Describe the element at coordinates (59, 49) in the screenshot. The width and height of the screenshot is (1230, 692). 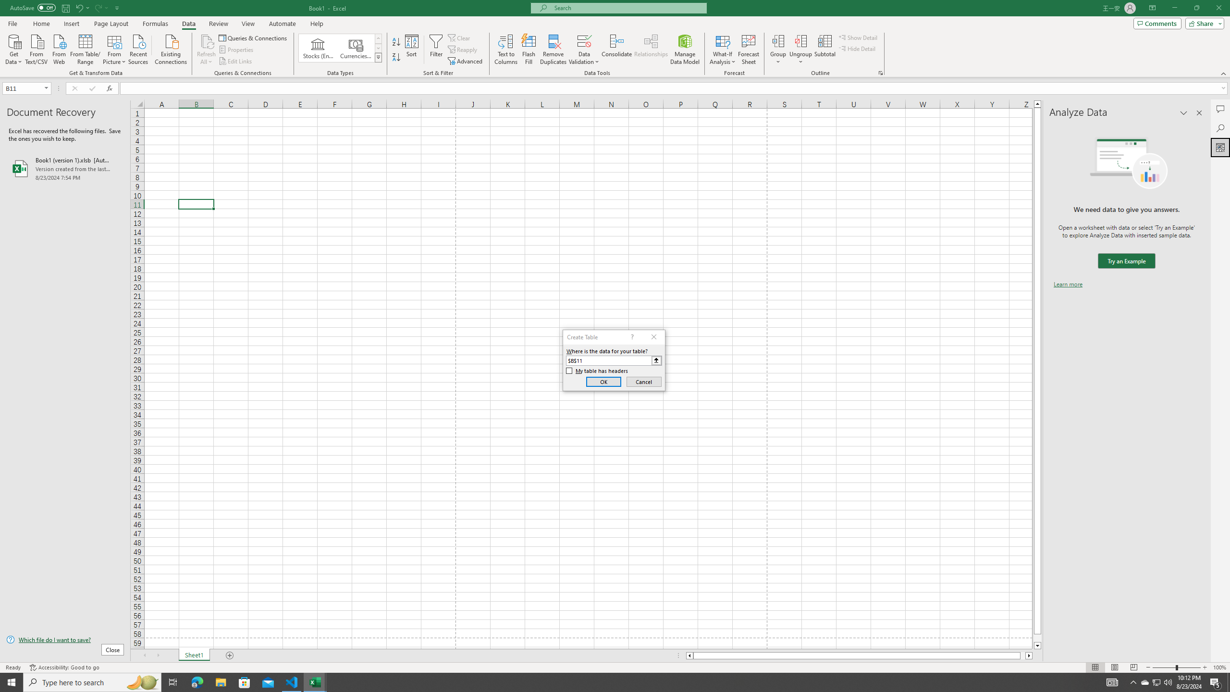
I see `From Web` at that location.